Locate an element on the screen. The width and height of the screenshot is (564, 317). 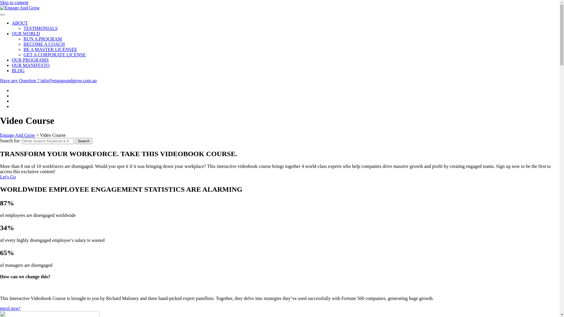
TESTIMONIALS is located at coordinates (41, 28).